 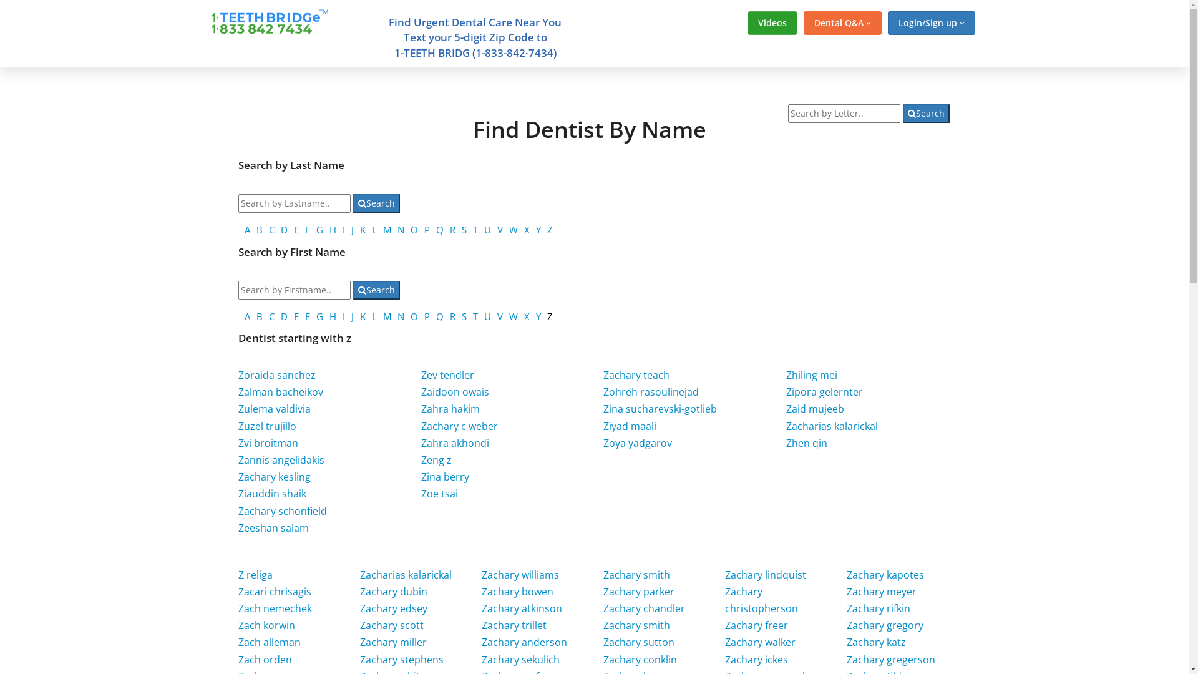 I want to click on Zachary teach, so click(x=636, y=375).